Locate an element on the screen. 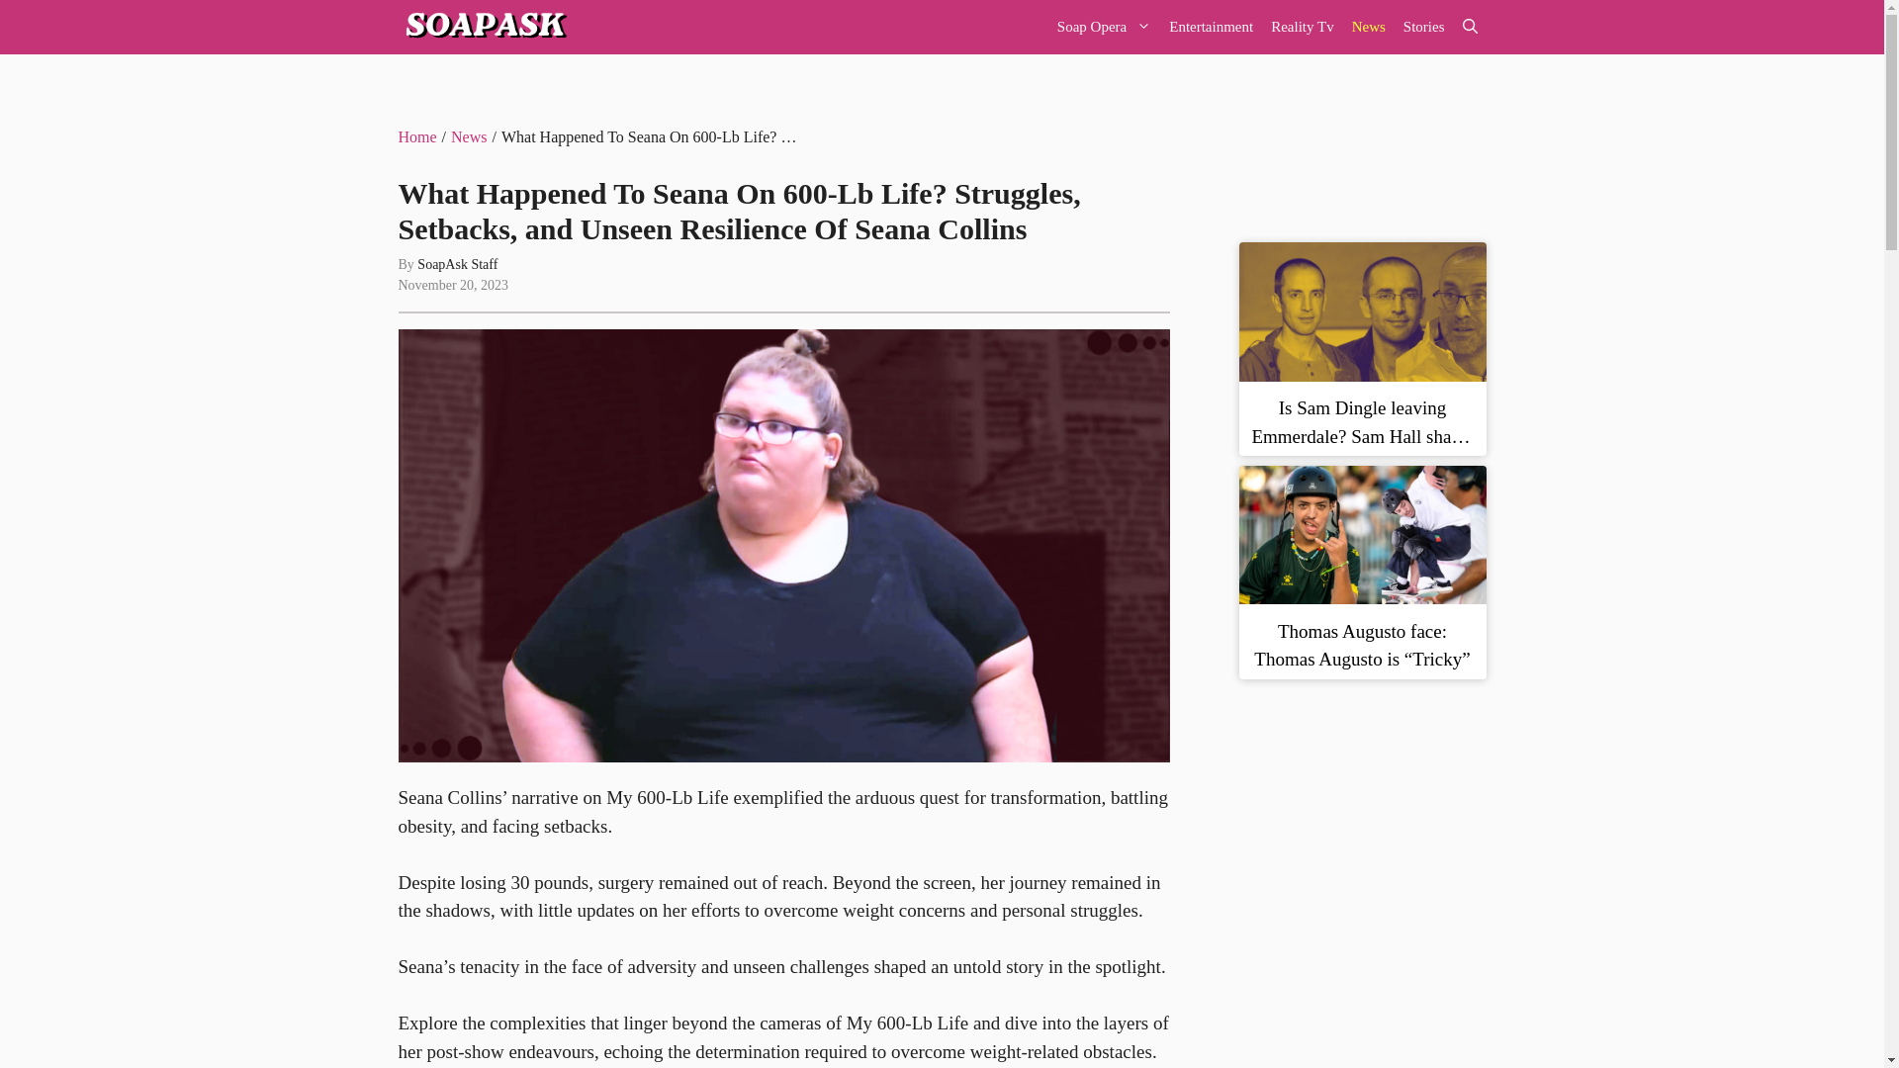 The width and height of the screenshot is (1899, 1068). SoapAsk is located at coordinates (483, 28).